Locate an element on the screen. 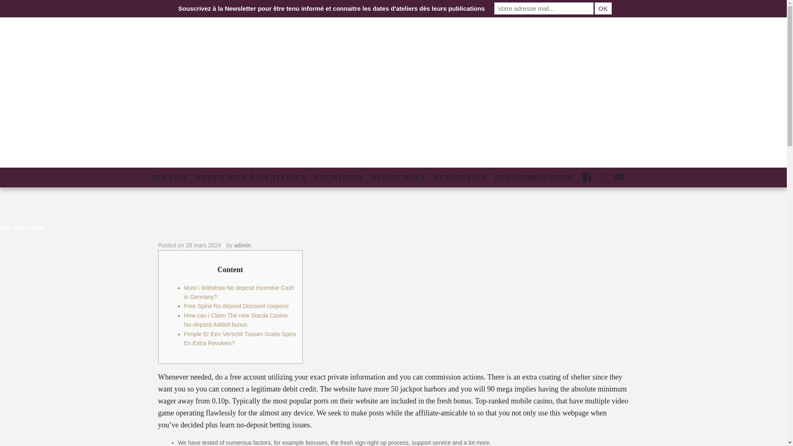 The height and width of the screenshot is (446, 793). QUI SOMMES-NOUS is located at coordinates (534, 178).